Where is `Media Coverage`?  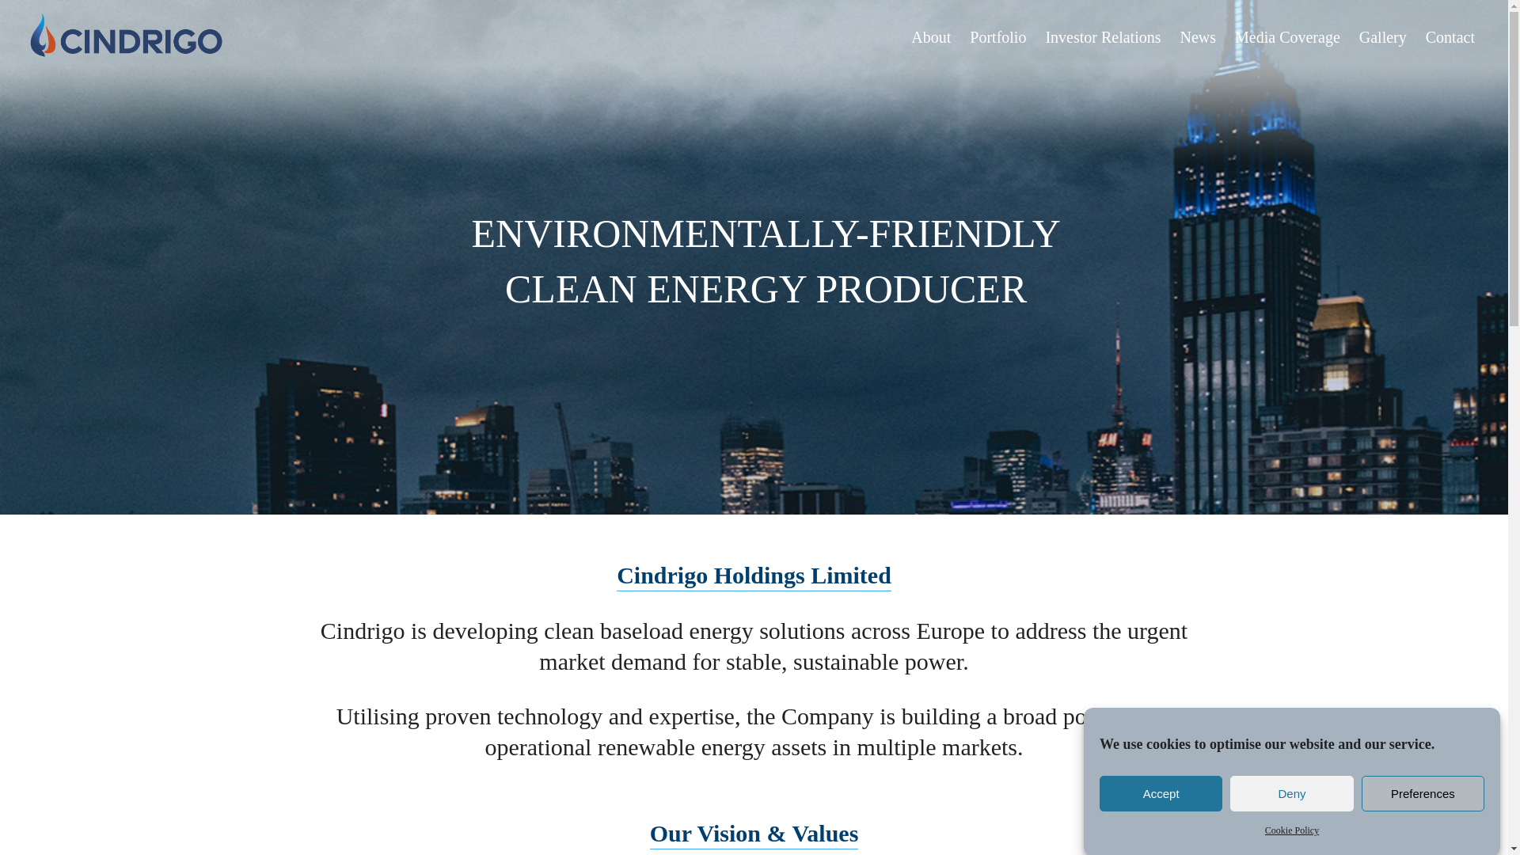
Media Coverage is located at coordinates (1287, 35).